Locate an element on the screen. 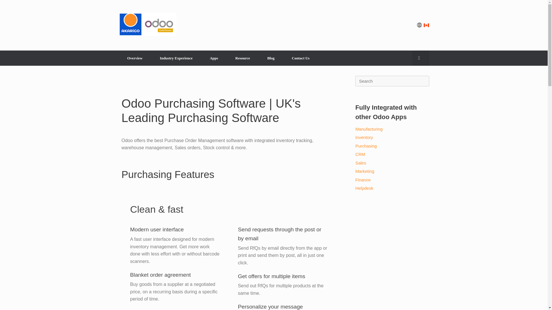 The image size is (552, 310). Contact Us is located at coordinates (301, 58).